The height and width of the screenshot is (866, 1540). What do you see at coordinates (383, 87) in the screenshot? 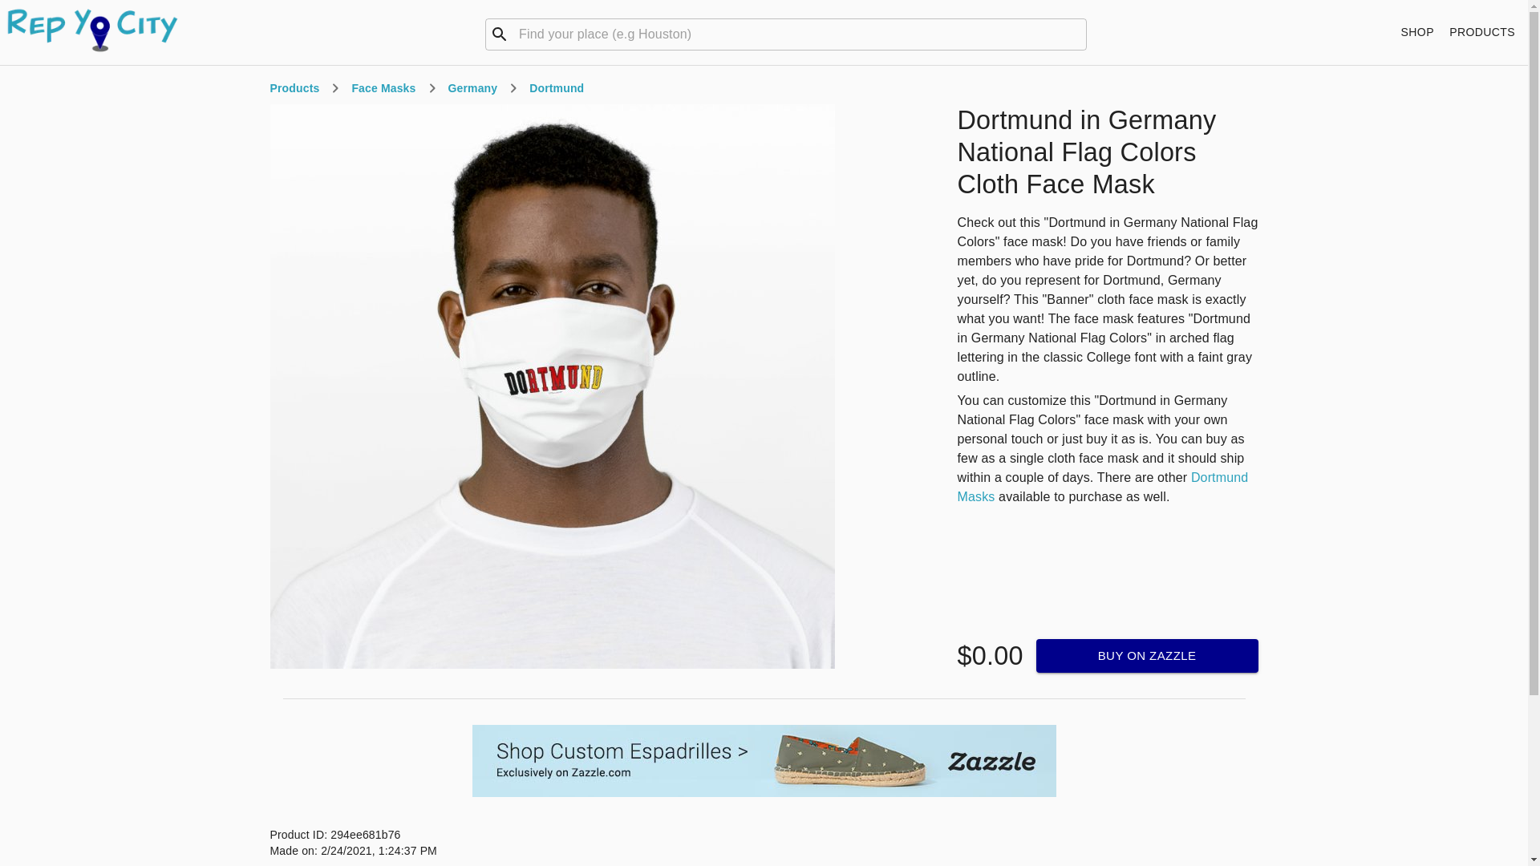
I see `Face Masks` at bounding box center [383, 87].